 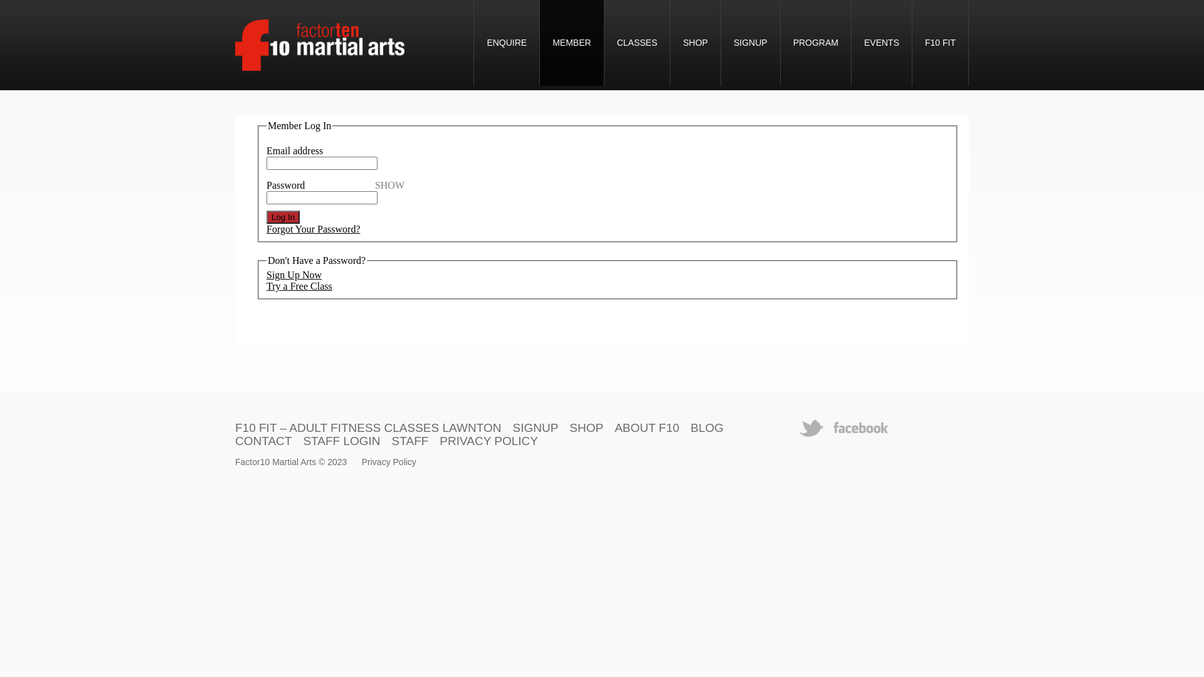 What do you see at coordinates (586, 428) in the screenshot?
I see `SHOP` at bounding box center [586, 428].